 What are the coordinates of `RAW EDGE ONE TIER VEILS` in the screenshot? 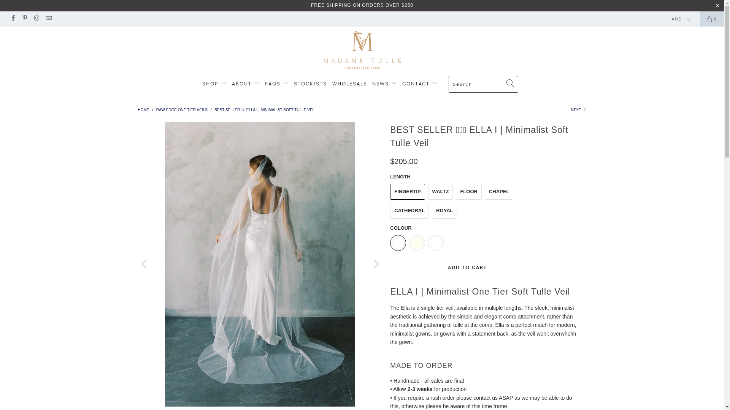 It's located at (182, 110).